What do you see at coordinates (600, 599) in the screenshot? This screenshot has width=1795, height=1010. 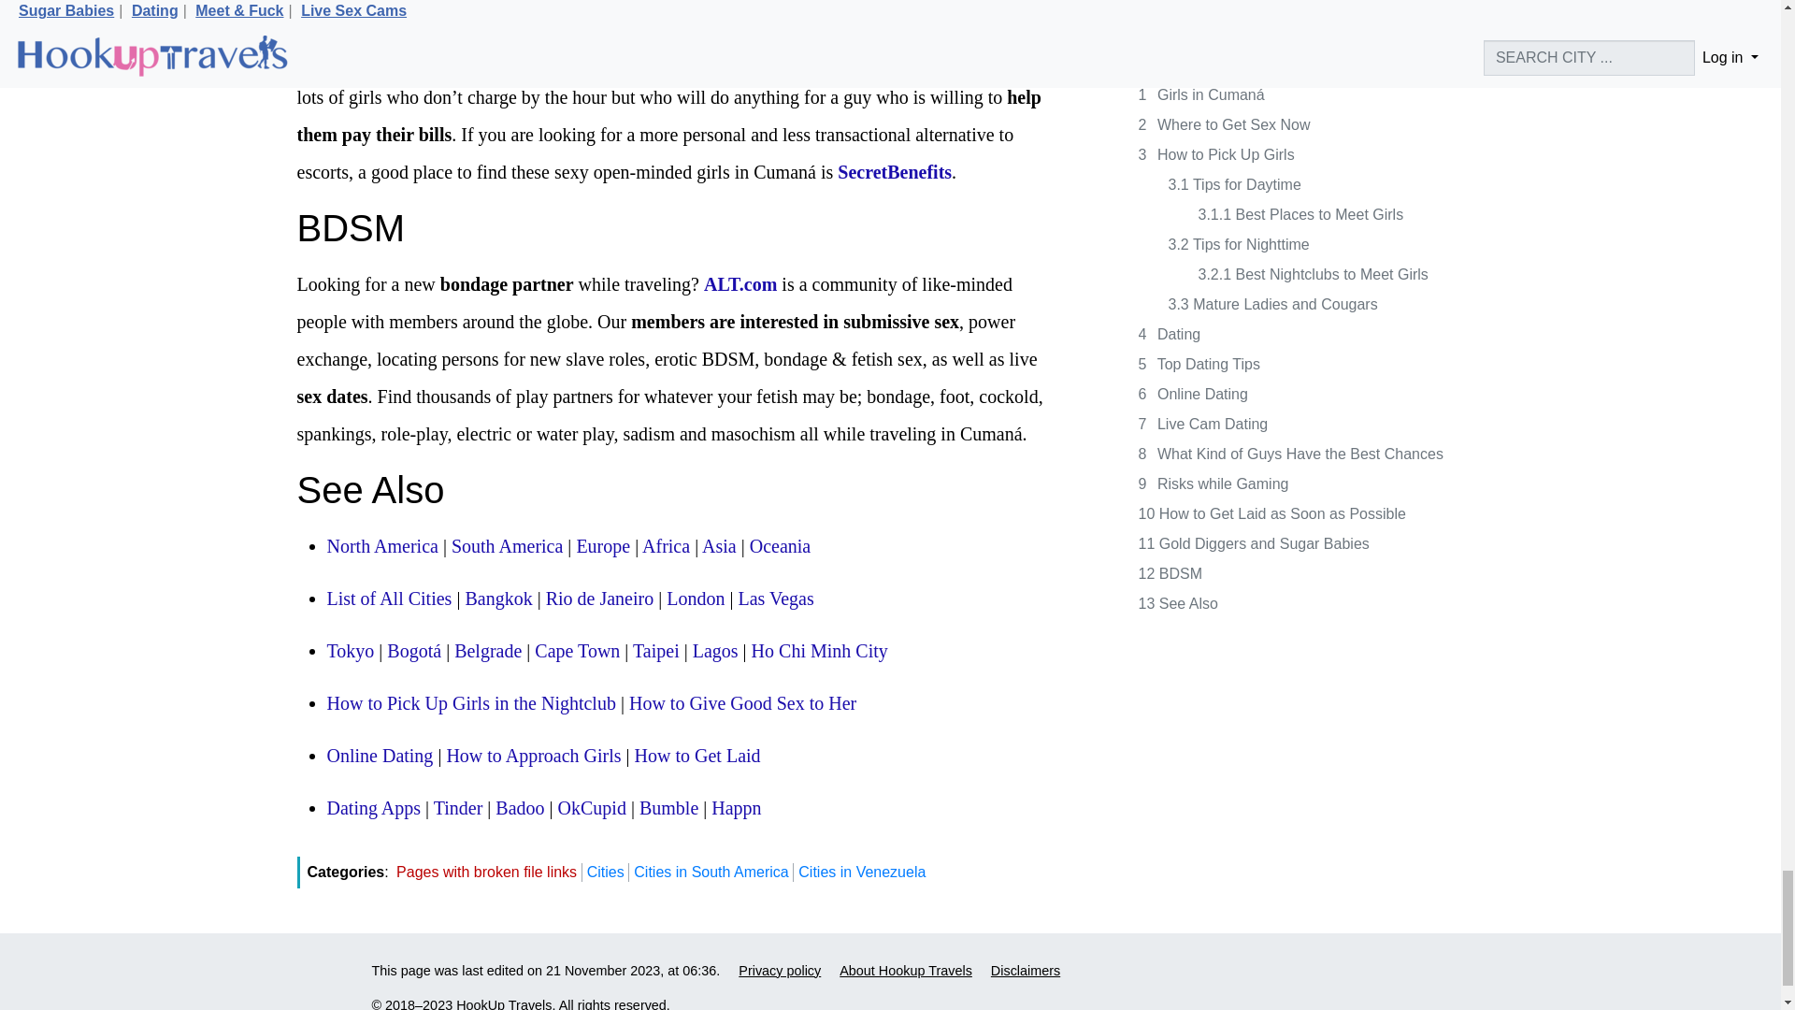 I see `Rio de Janeiro` at bounding box center [600, 599].